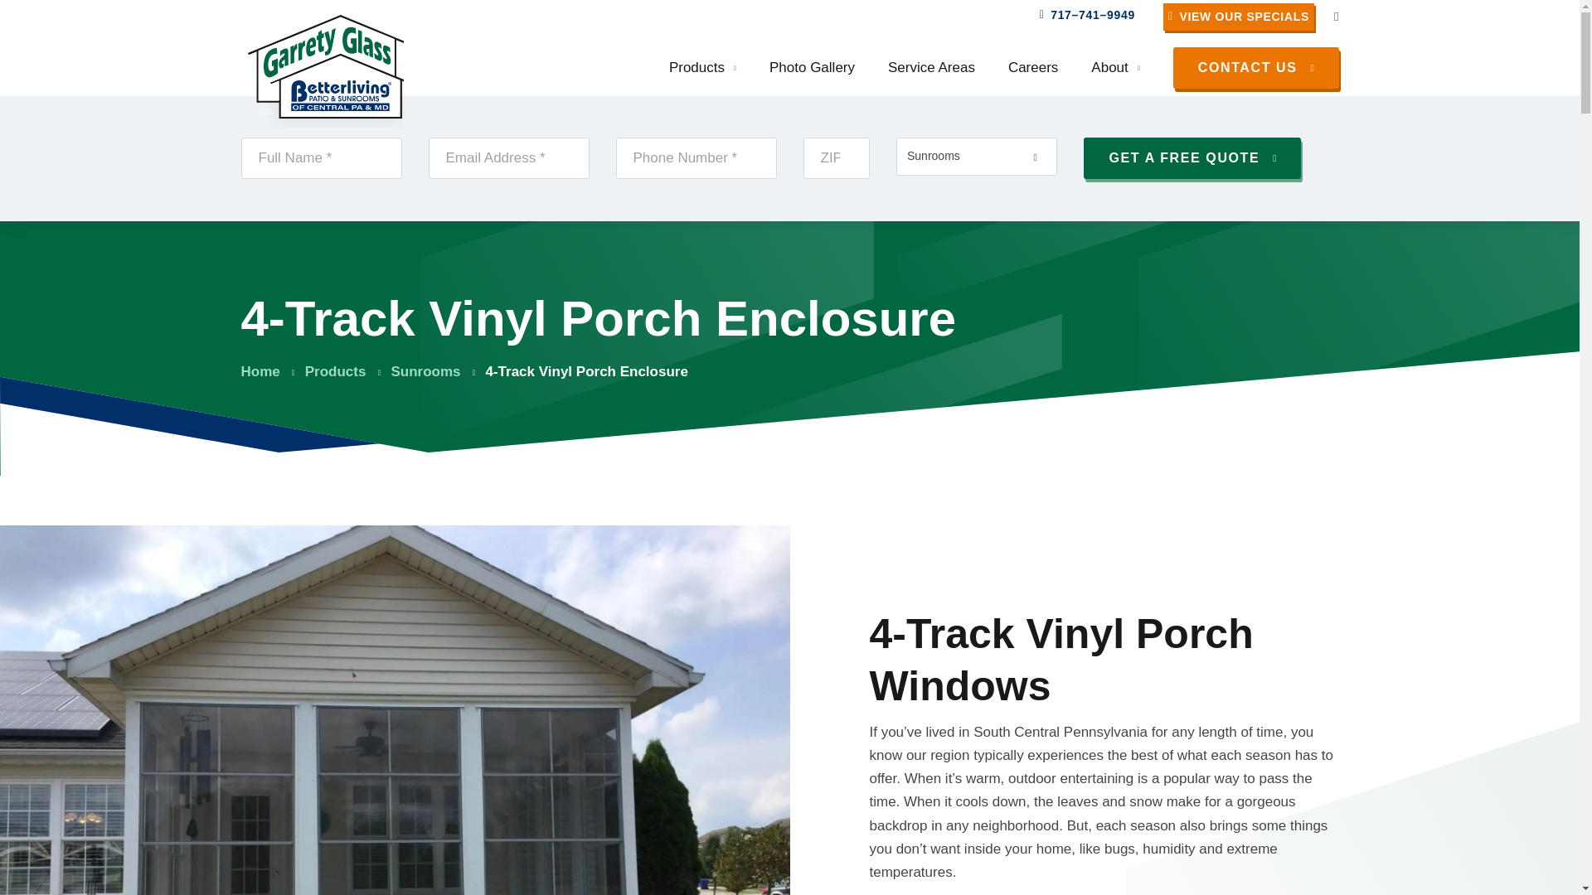 The image size is (1592, 895). What do you see at coordinates (260, 371) in the screenshot?
I see `Home` at bounding box center [260, 371].